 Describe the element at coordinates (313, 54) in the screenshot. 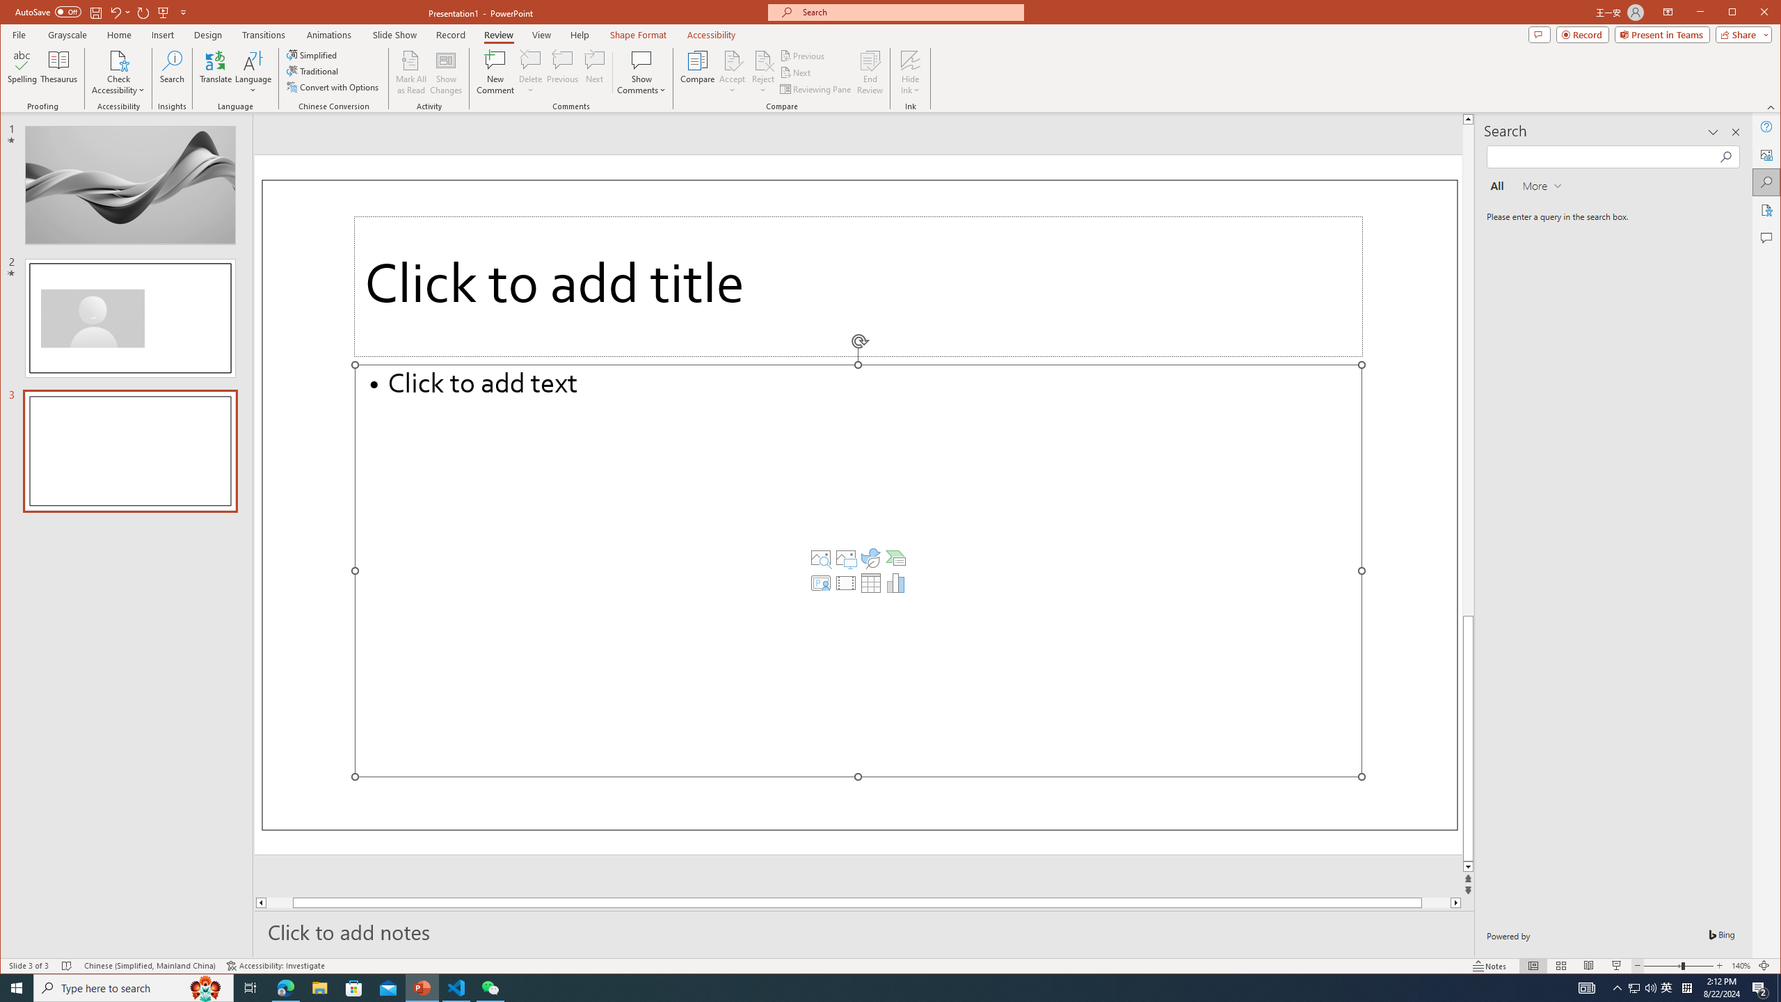

I see `Simplified` at that location.